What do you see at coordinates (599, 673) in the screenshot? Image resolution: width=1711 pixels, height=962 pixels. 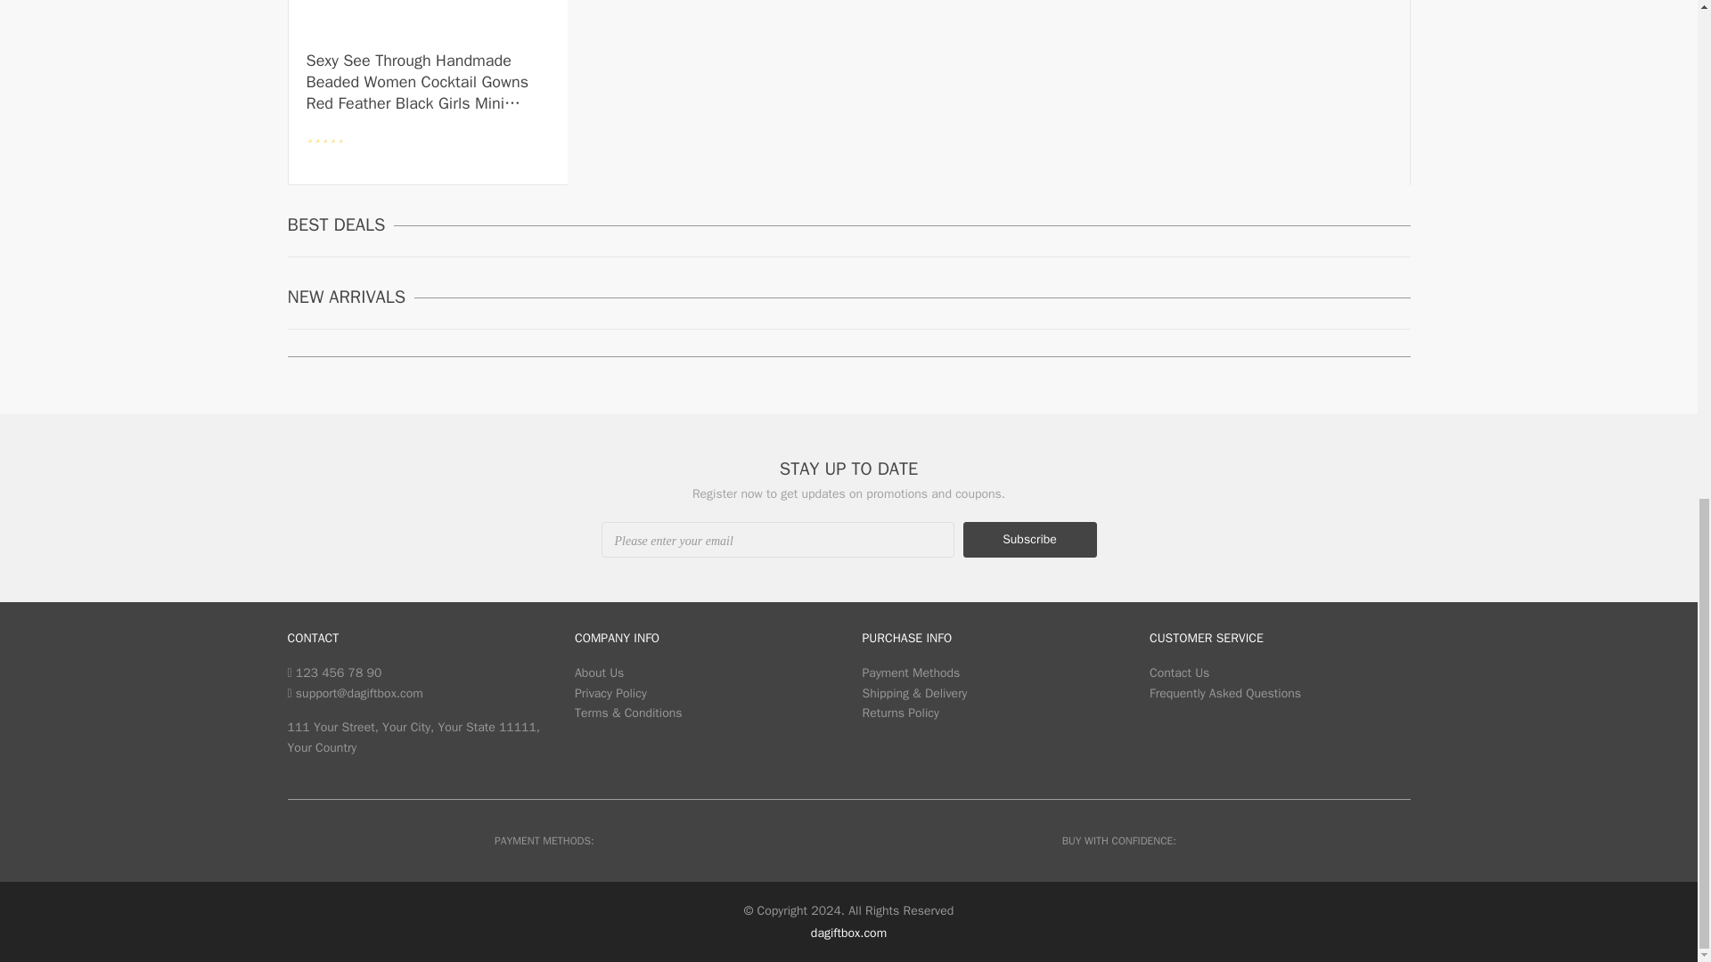 I see `About Us` at bounding box center [599, 673].